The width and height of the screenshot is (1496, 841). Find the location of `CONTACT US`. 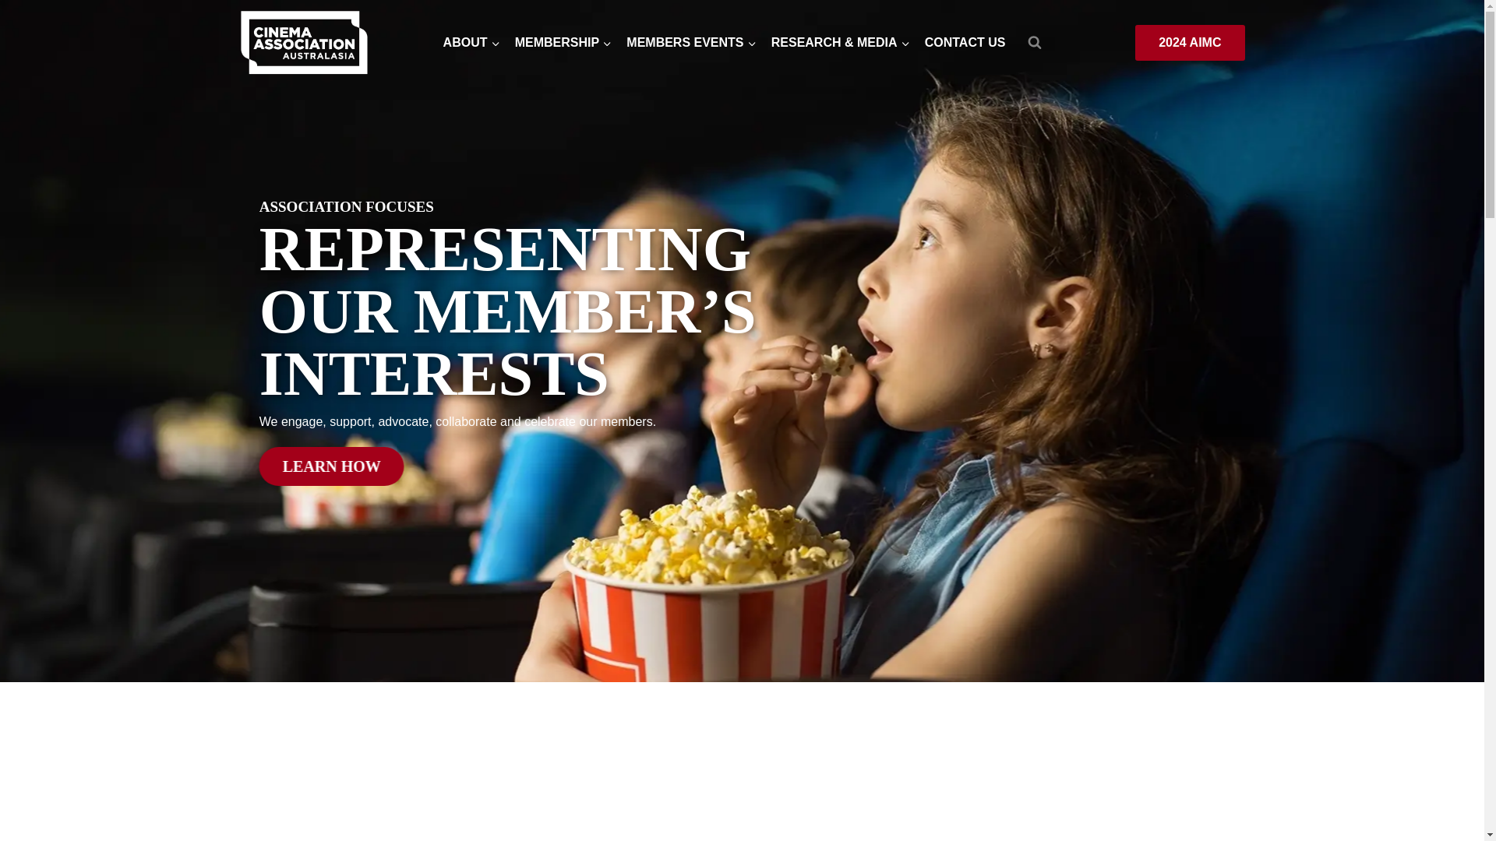

CONTACT US is located at coordinates (965, 43).